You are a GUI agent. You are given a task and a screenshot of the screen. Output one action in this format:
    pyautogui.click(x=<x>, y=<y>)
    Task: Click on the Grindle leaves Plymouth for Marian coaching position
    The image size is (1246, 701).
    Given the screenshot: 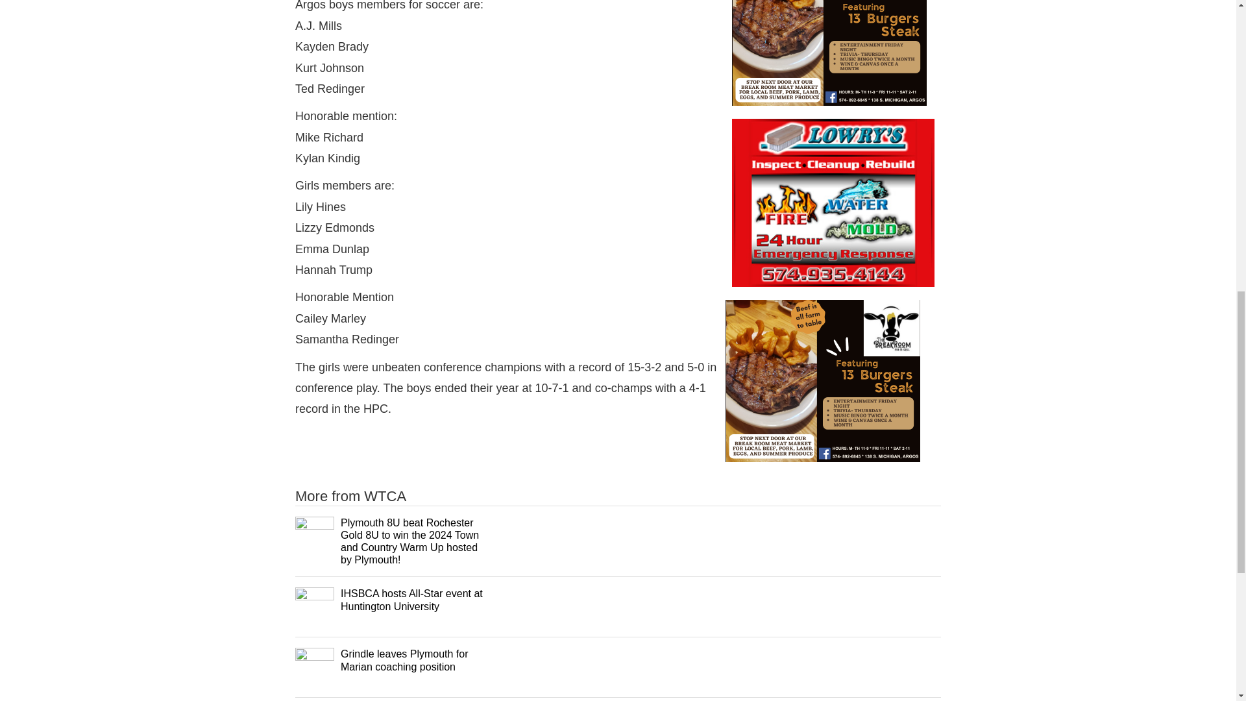 What is the action you would take?
    pyautogui.click(x=404, y=659)
    